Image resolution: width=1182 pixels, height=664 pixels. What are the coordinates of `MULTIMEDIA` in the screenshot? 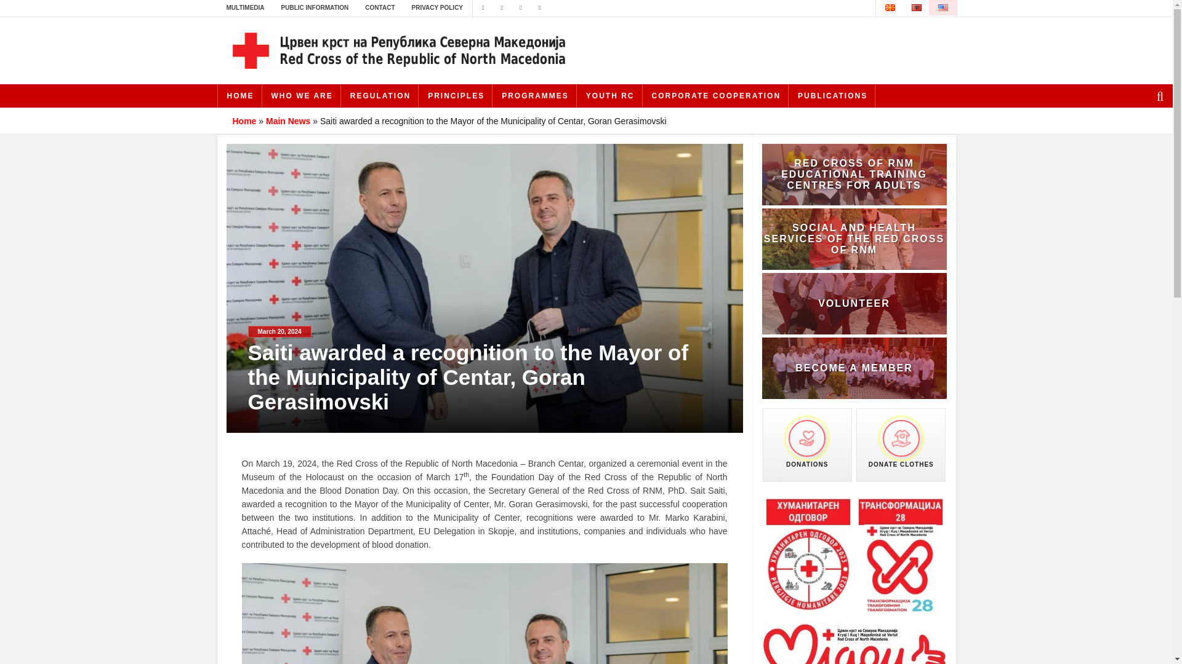 It's located at (244, 7).